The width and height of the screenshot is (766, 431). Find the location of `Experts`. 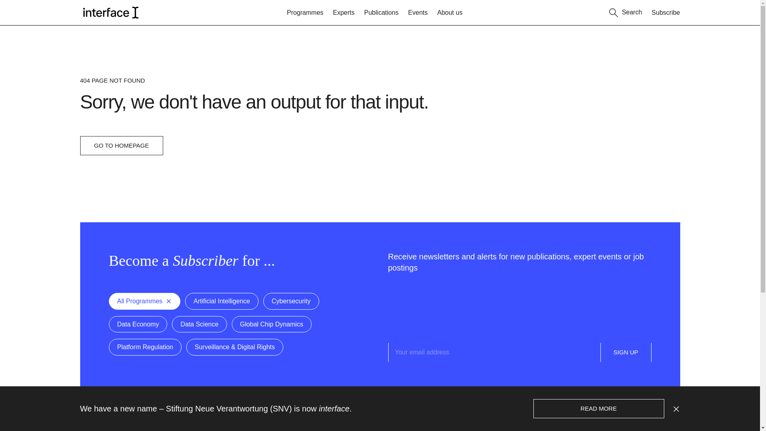

Experts is located at coordinates (344, 13).